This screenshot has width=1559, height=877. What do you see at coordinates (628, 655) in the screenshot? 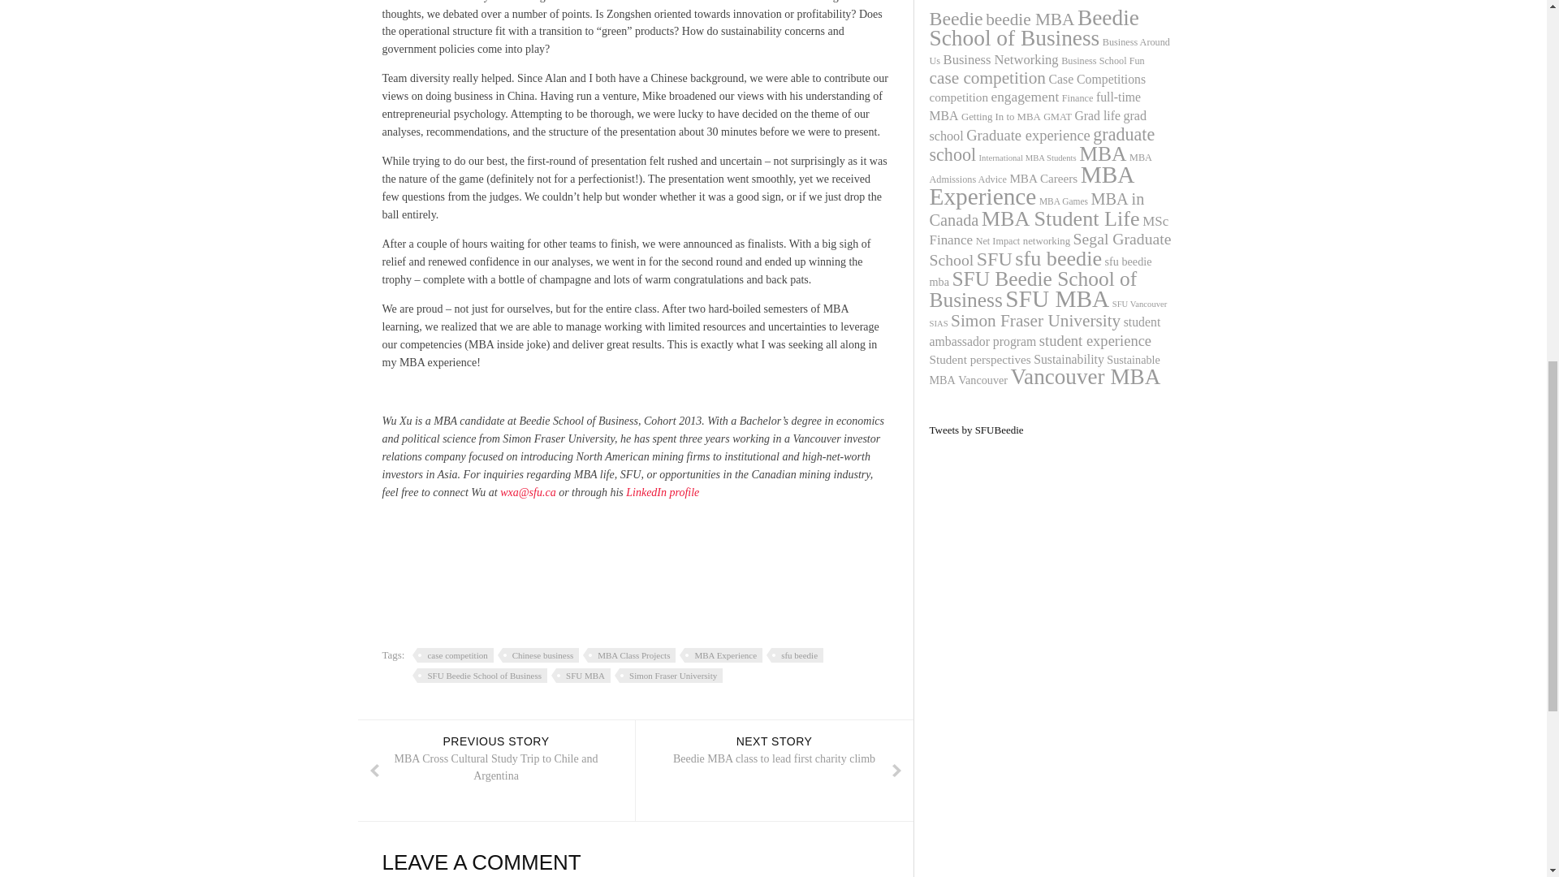
I see `sfu beedie` at bounding box center [628, 655].